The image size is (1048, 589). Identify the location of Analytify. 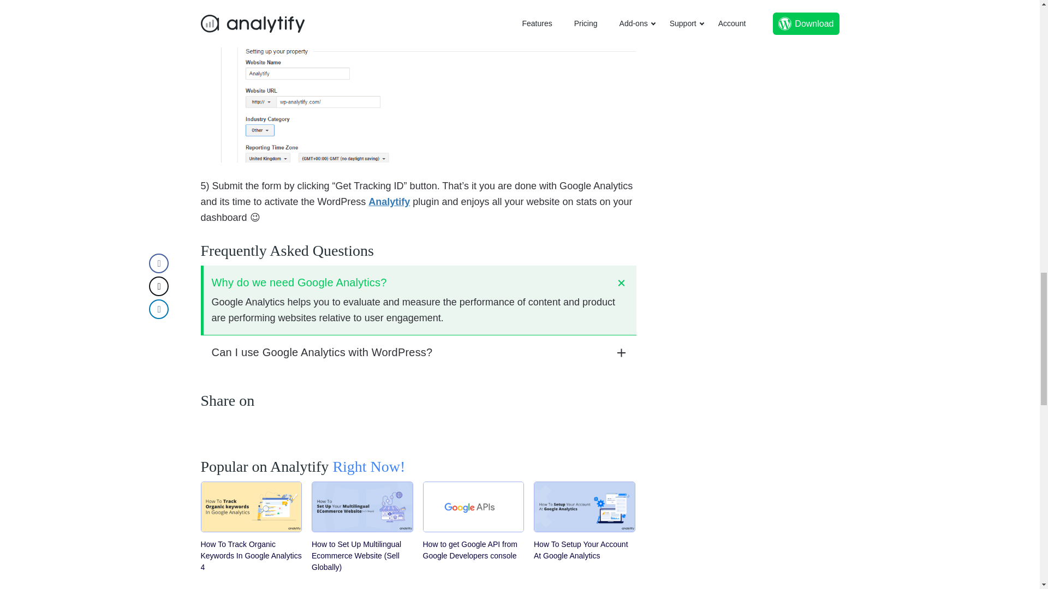
(389, 202).